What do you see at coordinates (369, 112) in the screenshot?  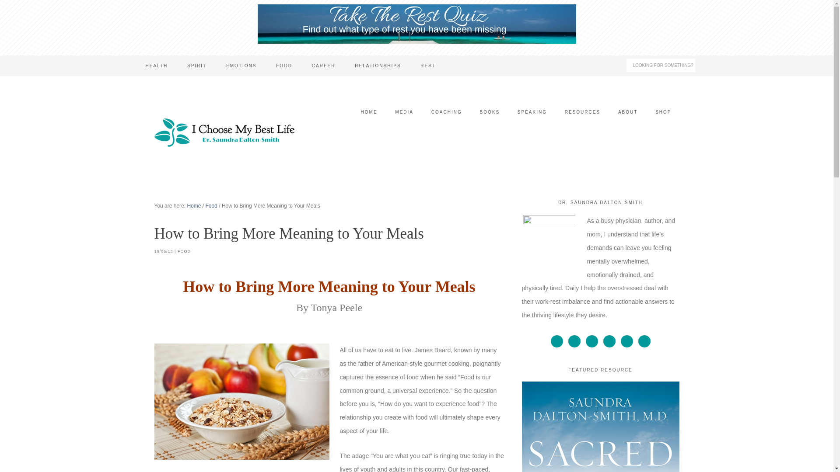 I see `HOME` at bounding box center [369, 112].